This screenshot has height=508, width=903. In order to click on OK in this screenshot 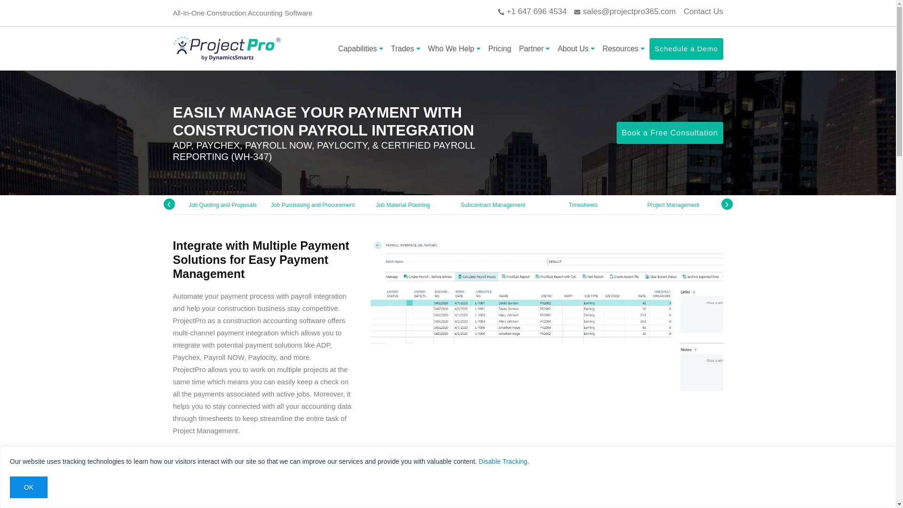, I will do `click(29, 487)`.